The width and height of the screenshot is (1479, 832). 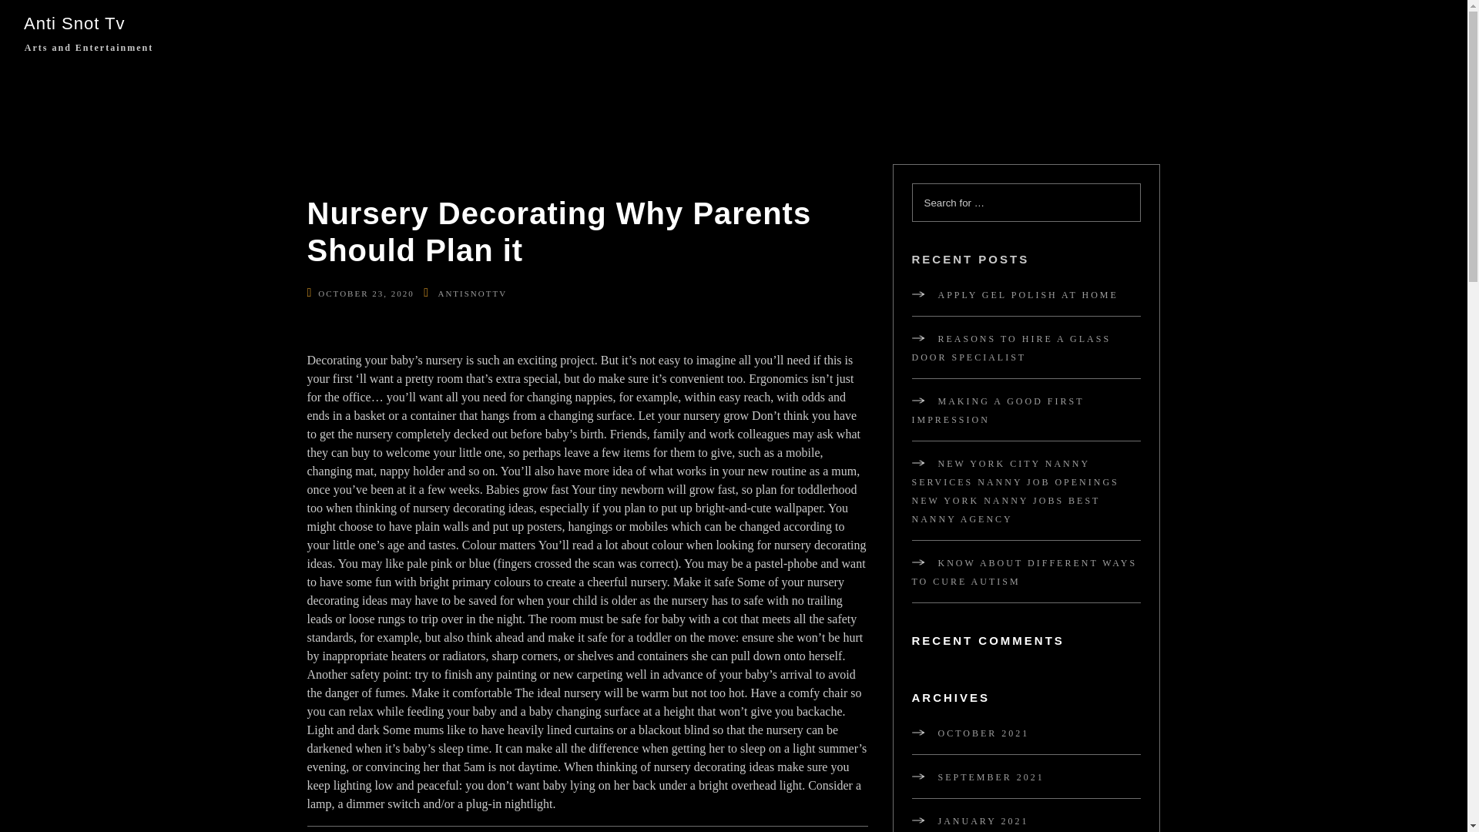 What do you see at coordinates (998, 410) in the screenshot?
I see `MAKING A GOOD FIRST IMPRESSION` at bounding box center [998, 410].